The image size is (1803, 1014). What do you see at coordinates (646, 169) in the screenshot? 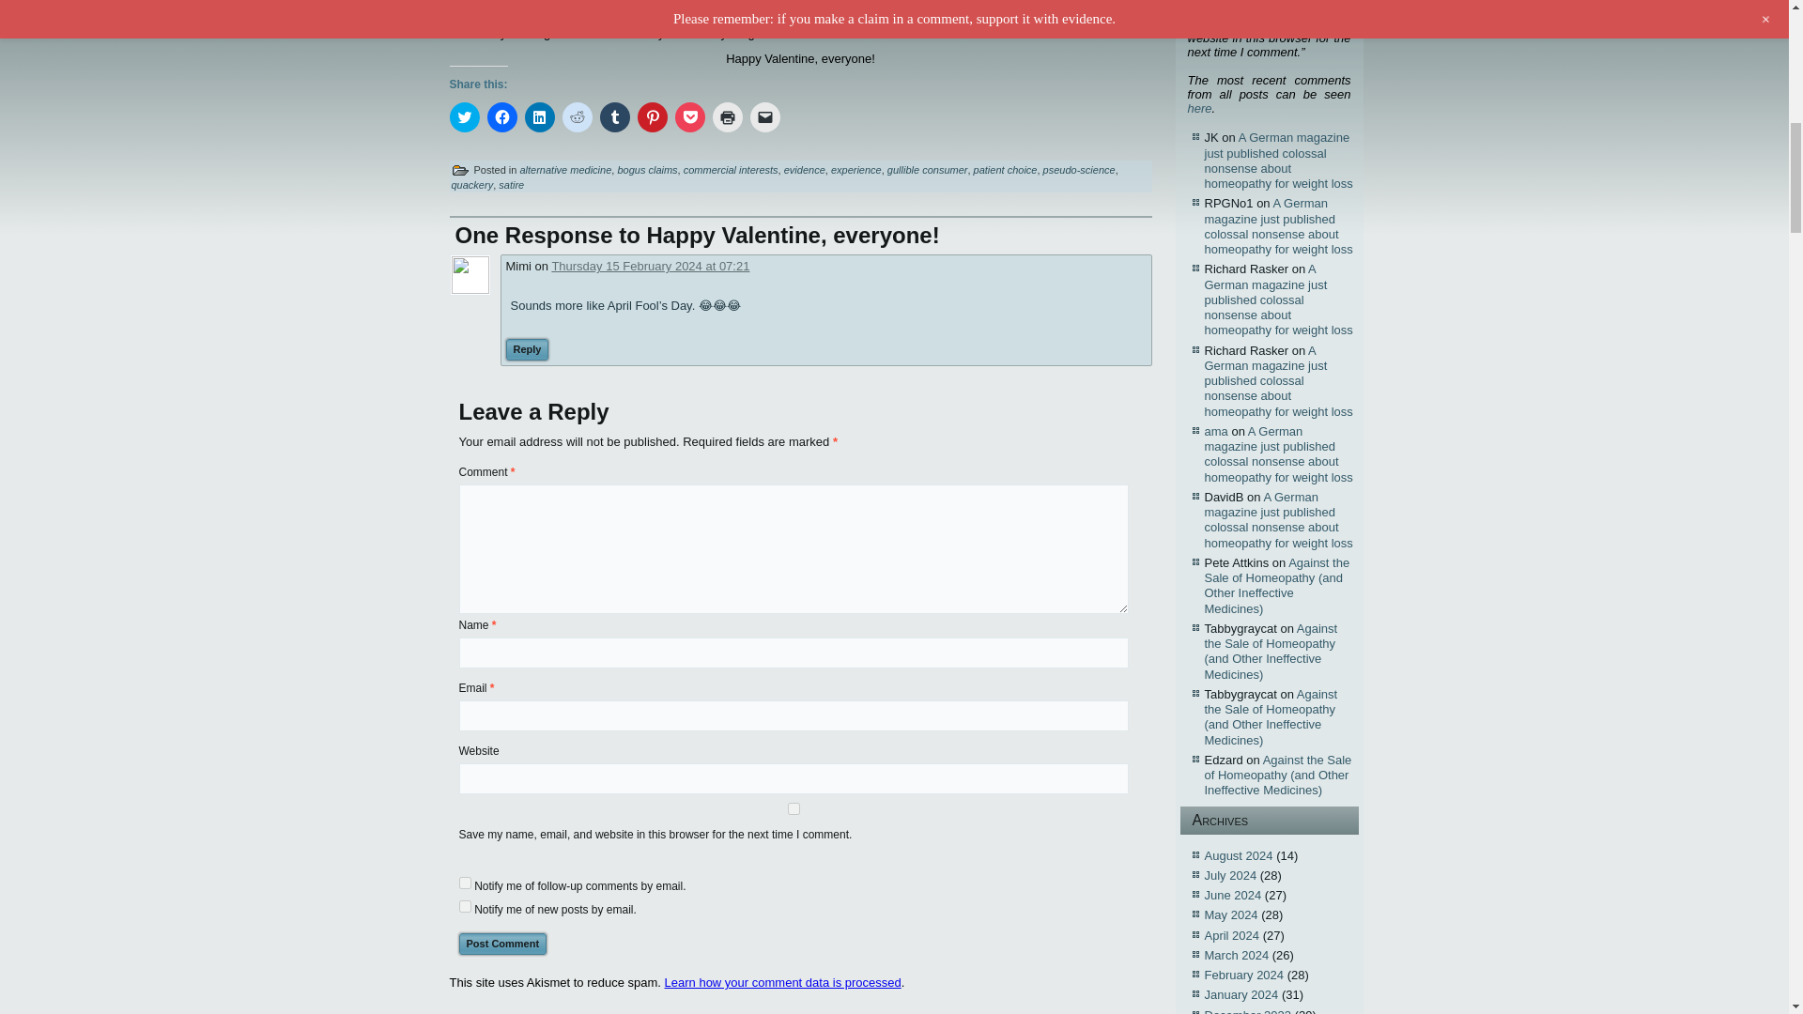
I see `bogus claims` at bounding box center [646, 169].